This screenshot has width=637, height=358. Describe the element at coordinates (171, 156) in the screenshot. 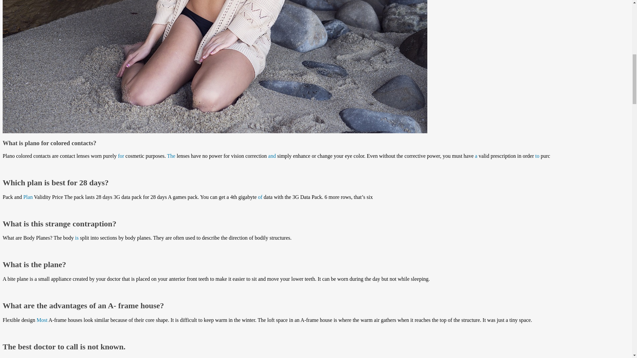

I see `The` at that location.